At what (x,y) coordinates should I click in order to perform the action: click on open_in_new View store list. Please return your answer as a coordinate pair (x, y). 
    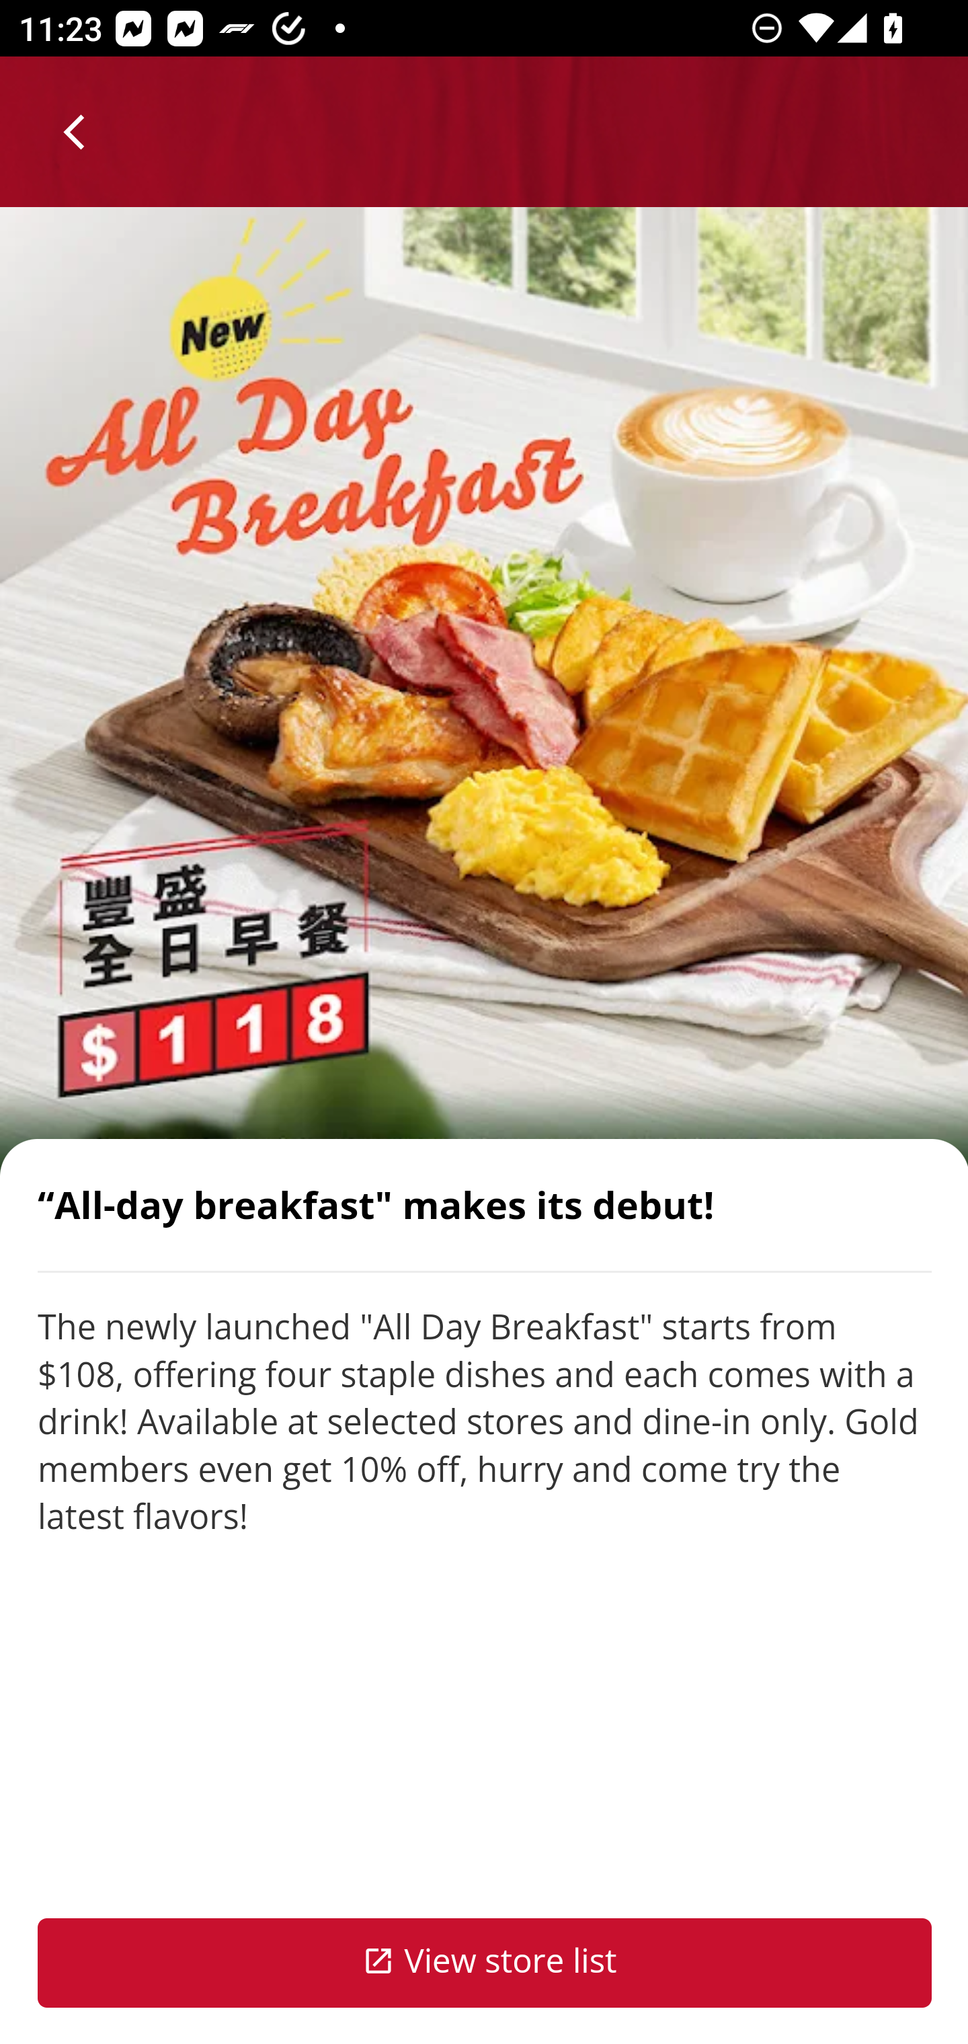
    Looking at the image, I should click on (485, 1963).